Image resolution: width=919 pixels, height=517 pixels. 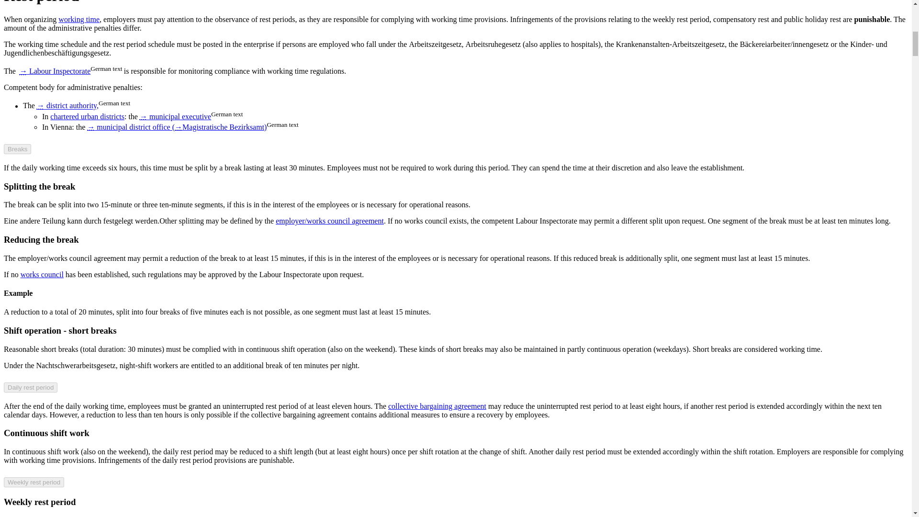 I want to click on Go to, so click(x=143, y=116).